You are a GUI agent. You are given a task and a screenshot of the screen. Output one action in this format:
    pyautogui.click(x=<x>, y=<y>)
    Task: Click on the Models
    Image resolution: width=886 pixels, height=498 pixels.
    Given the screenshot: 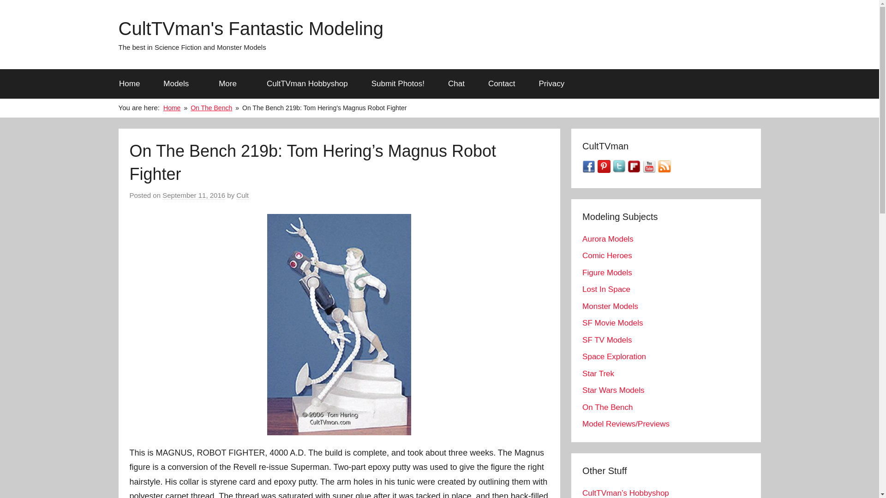 What is the action you would take?
    pyautogui.click(x=179, y=84)
    